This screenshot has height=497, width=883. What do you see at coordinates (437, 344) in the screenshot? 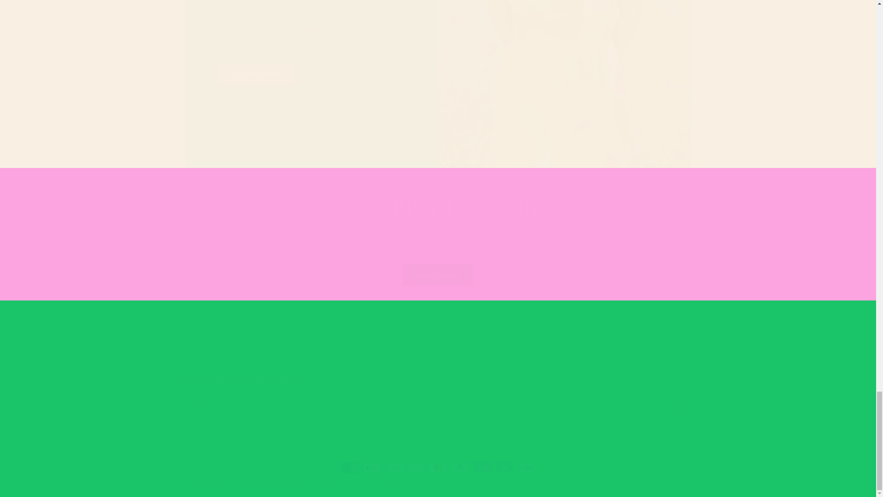
I see `BOOK PRIVATE SHOWING` at bounding box center [437, 344].